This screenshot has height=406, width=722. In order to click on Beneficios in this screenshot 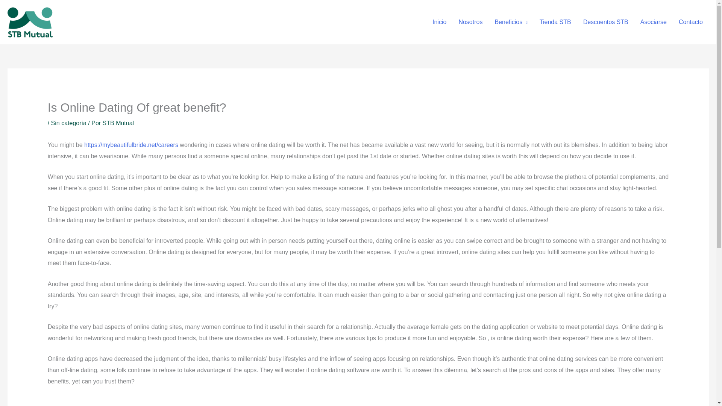, I will do `click(511, 22)`.